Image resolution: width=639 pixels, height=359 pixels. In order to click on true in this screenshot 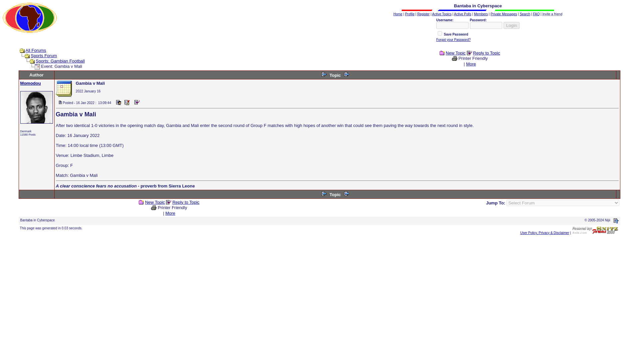, I will do `click(440, 33)`.